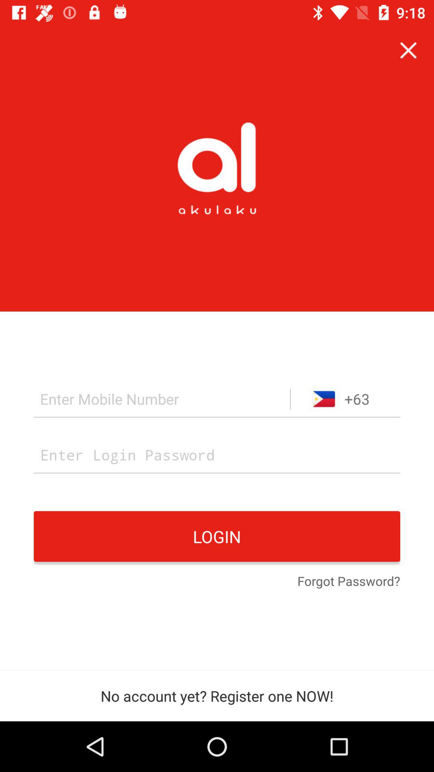 The width and height of the screenshot is (434, 772). What do you see at coordinates (162, 399) in the screenshot?
I see `enter phone number` at bounding box center [162, 399].